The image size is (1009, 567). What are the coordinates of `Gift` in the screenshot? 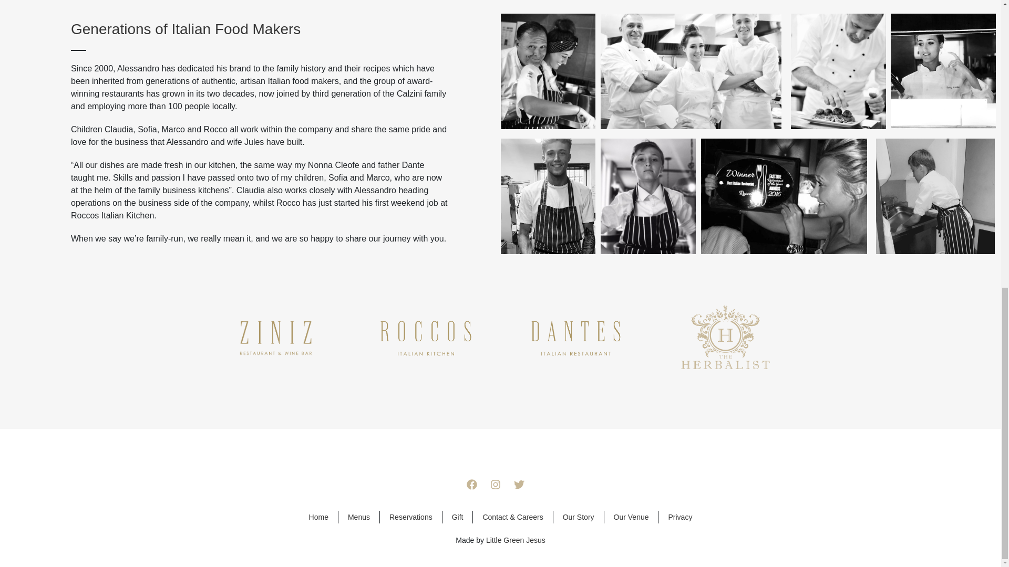 It's located at (457, 517).